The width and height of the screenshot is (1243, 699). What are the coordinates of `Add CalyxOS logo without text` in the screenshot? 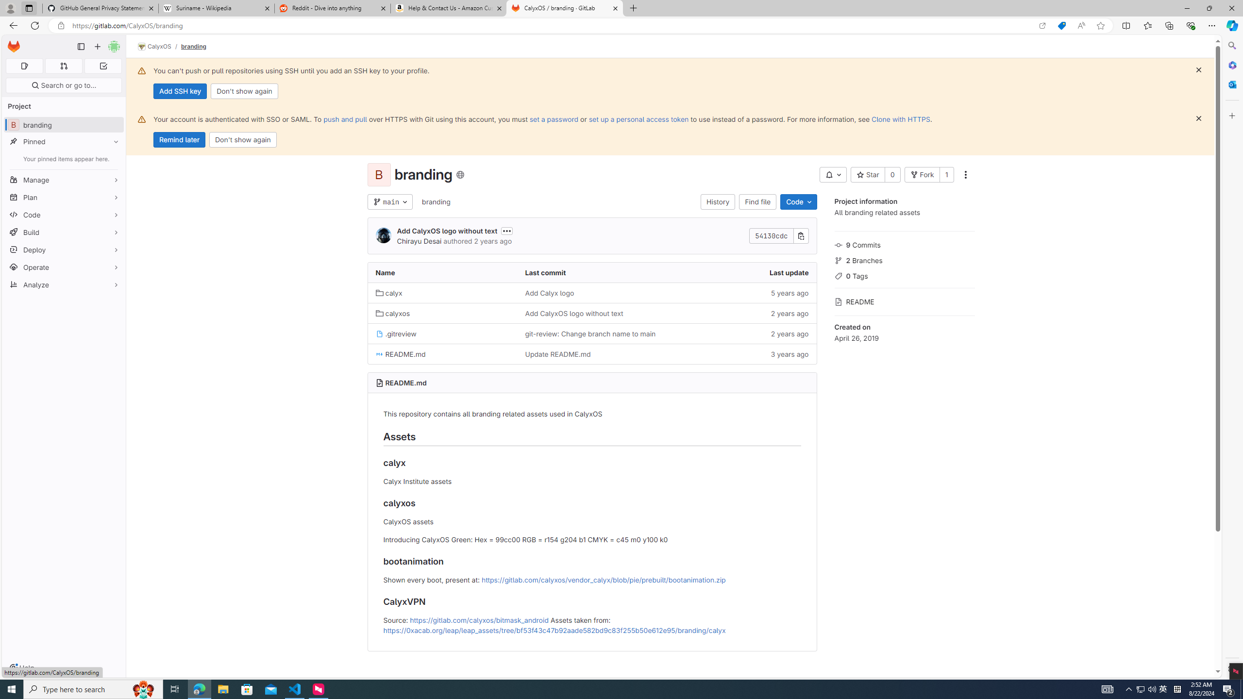 It's located at (574, 314).